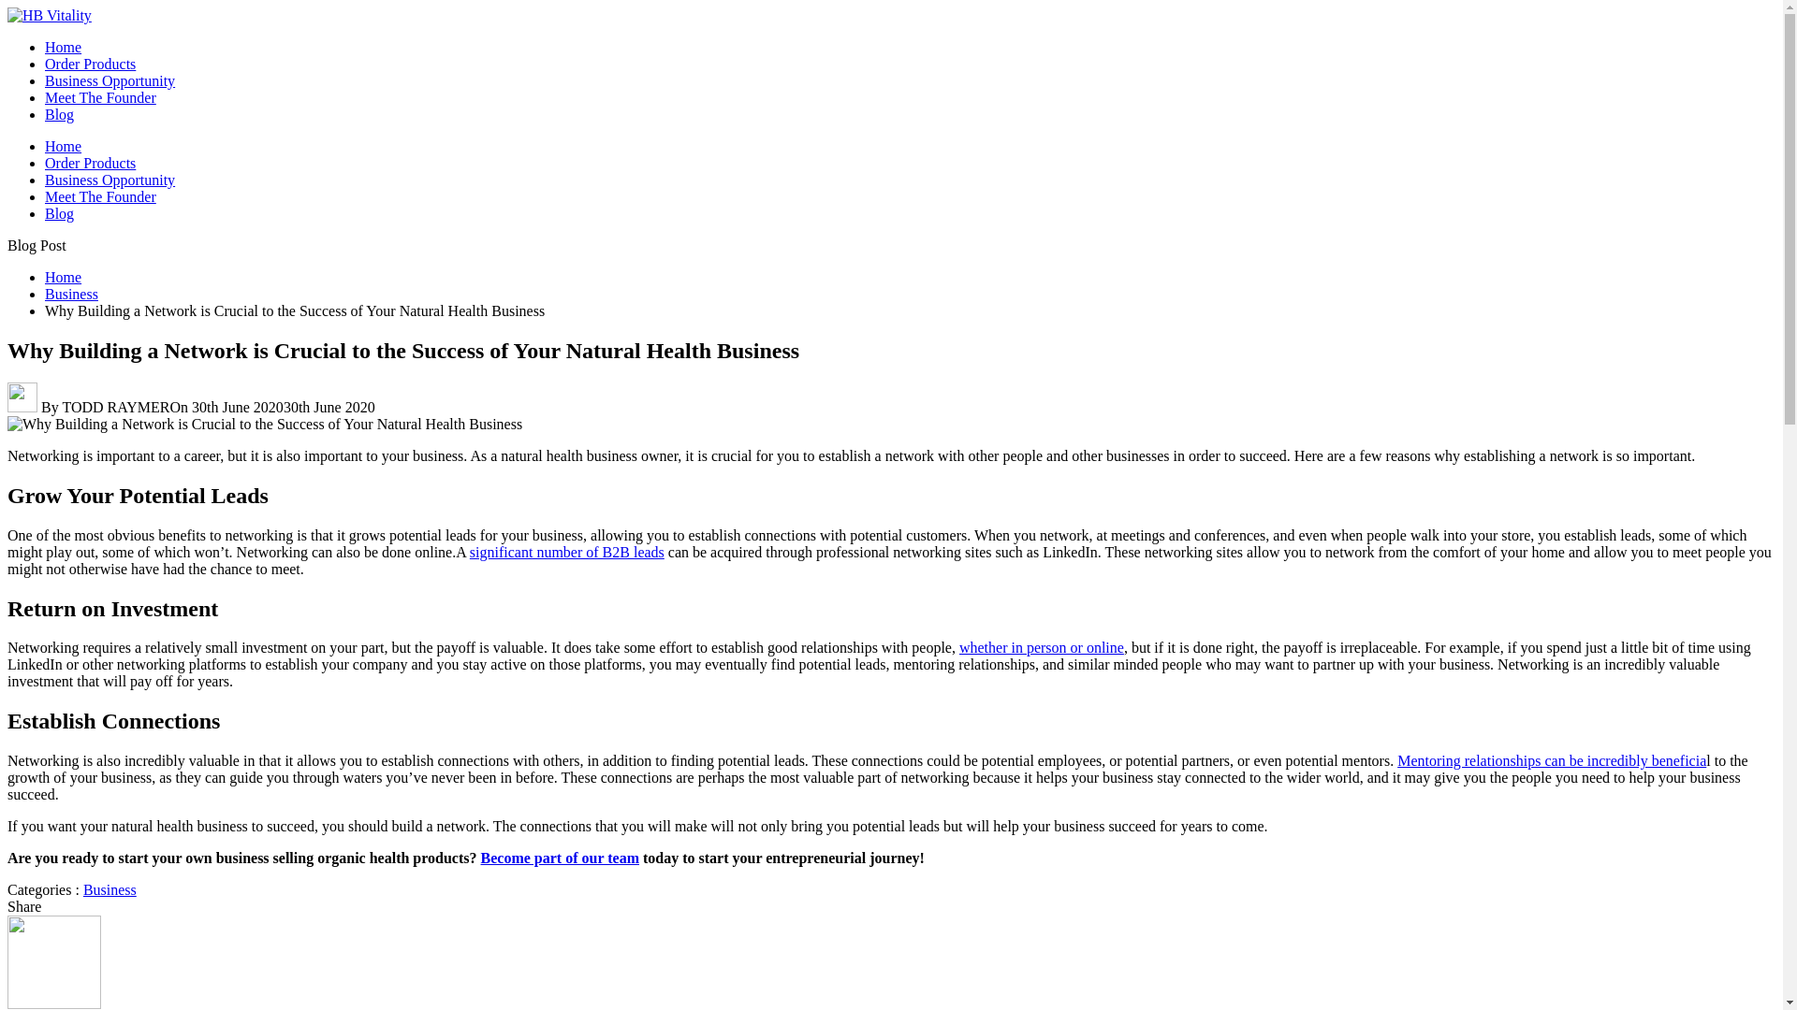 The height and width of the screenshot is (1010, 1797). I want to click on Business, so click(109, 889).